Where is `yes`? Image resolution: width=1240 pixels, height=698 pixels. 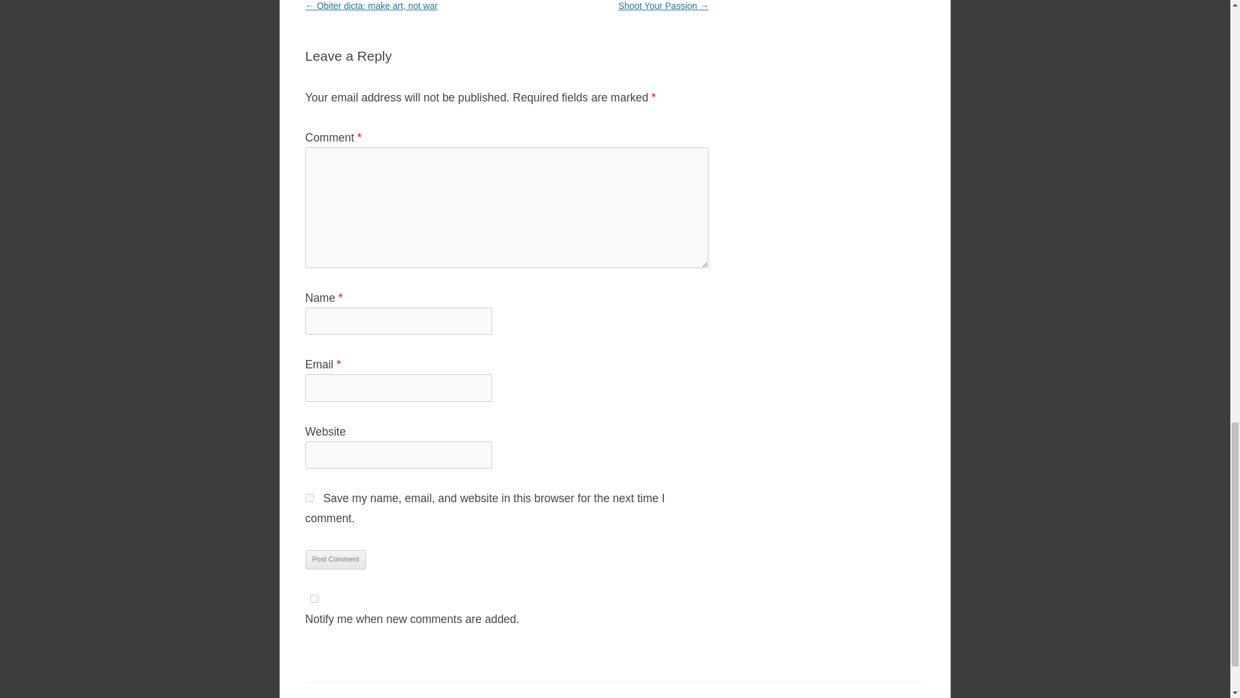 yes is located at coordinates (309, 498).